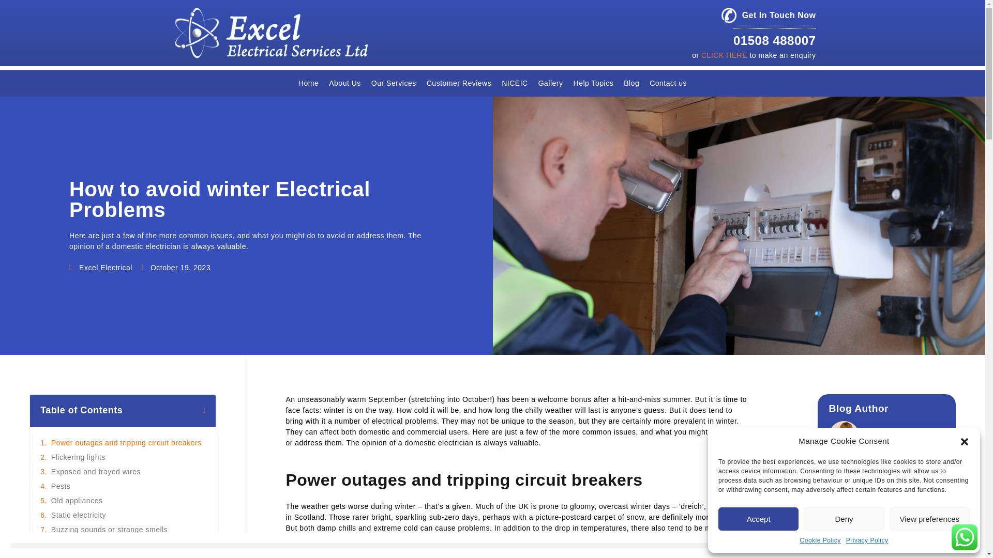 The width and height of the screenshot is (993, 558). What do you see at coordinates (758, 519) in the screenshot?
I see `Accept` at bounding box center [758, 519].